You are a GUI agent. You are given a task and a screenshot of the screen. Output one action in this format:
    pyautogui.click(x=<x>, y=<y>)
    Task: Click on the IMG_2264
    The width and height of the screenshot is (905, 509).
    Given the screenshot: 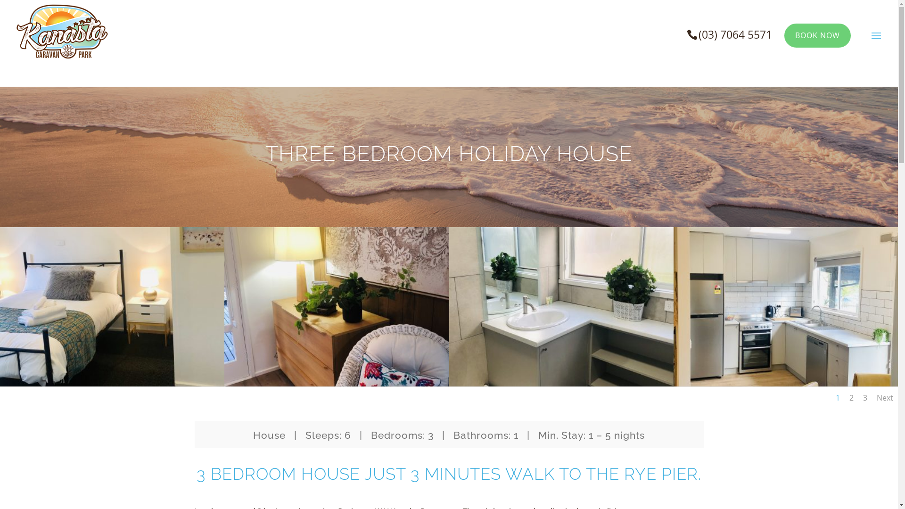 What is the action you would take?
    pyautogui.click(x=337, y=384)
    